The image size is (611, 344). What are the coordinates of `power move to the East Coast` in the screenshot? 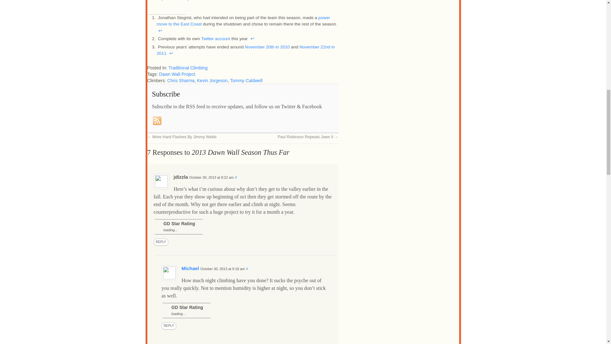 It's located at (243, 21).